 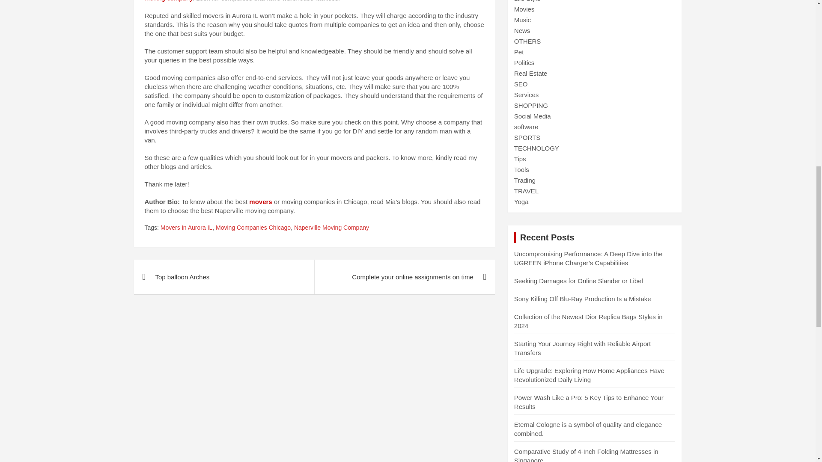 I want to click on Moving Companies Chicago, so click(x=253, y=228).